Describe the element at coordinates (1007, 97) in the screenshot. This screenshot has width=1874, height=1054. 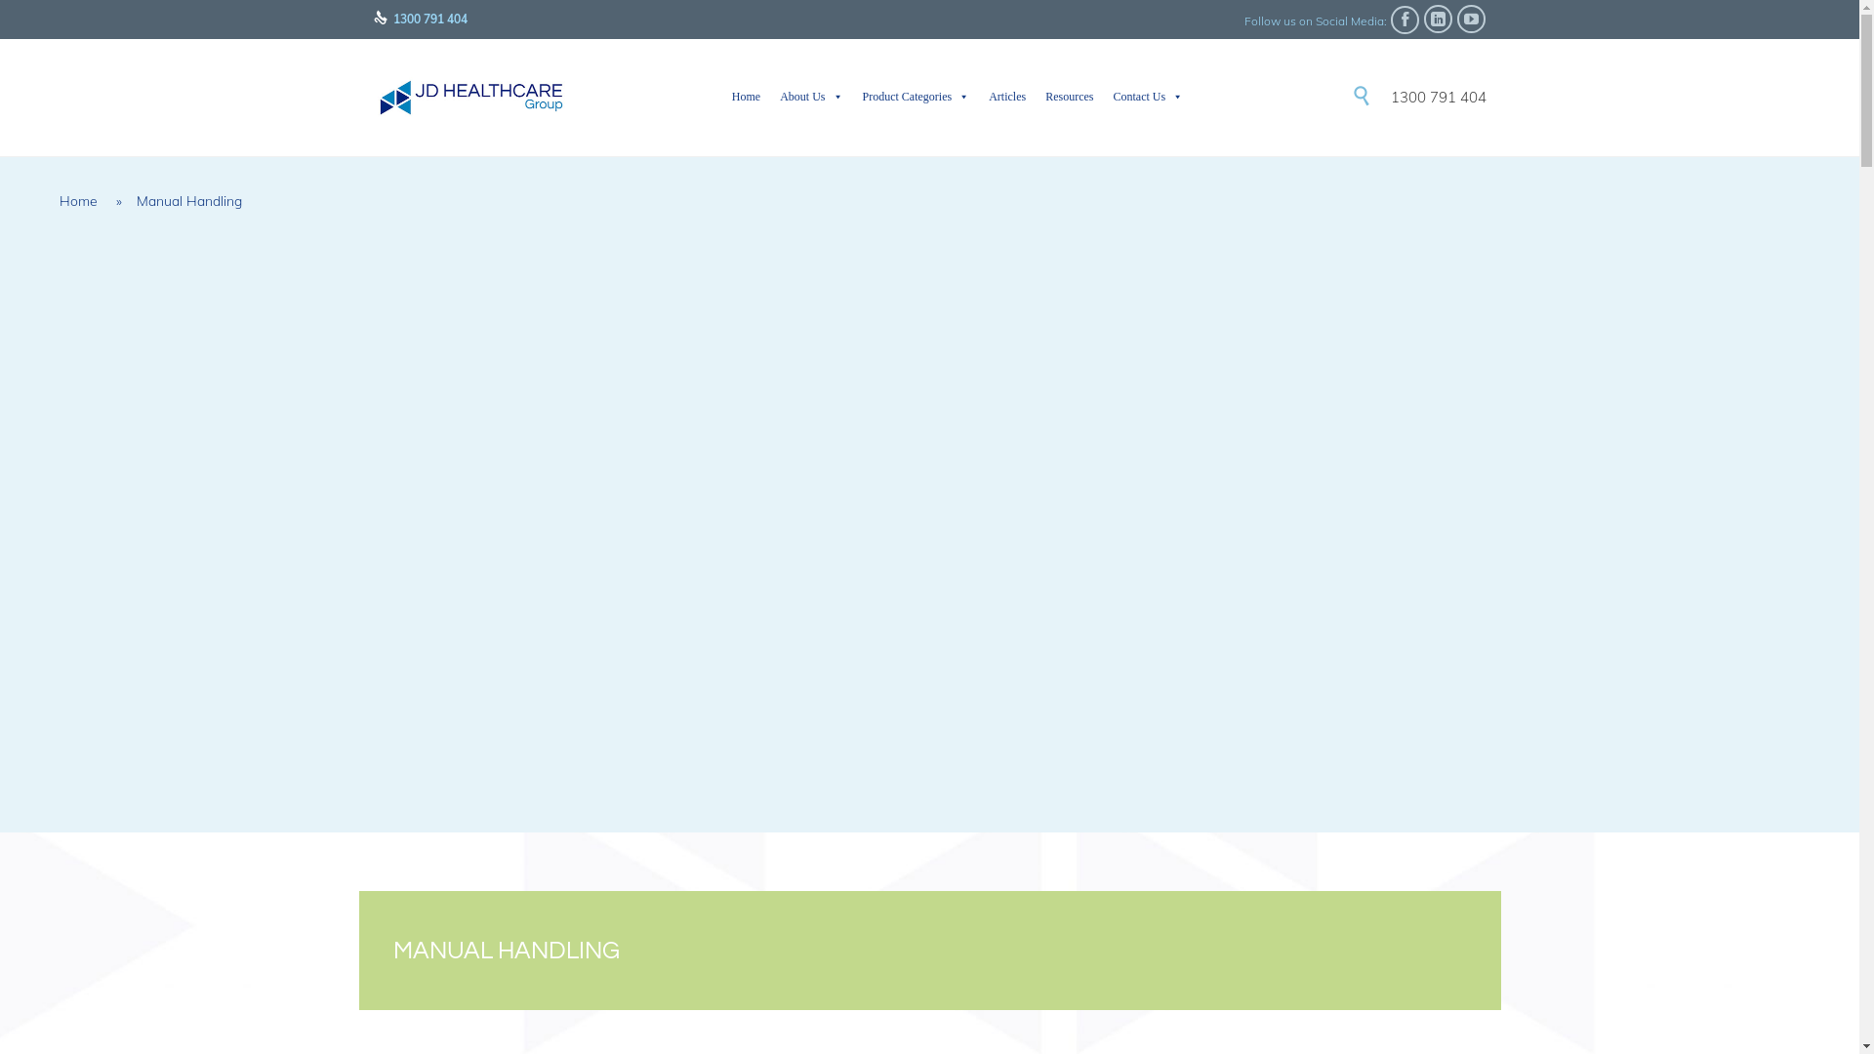
I see `Articles` at that location.